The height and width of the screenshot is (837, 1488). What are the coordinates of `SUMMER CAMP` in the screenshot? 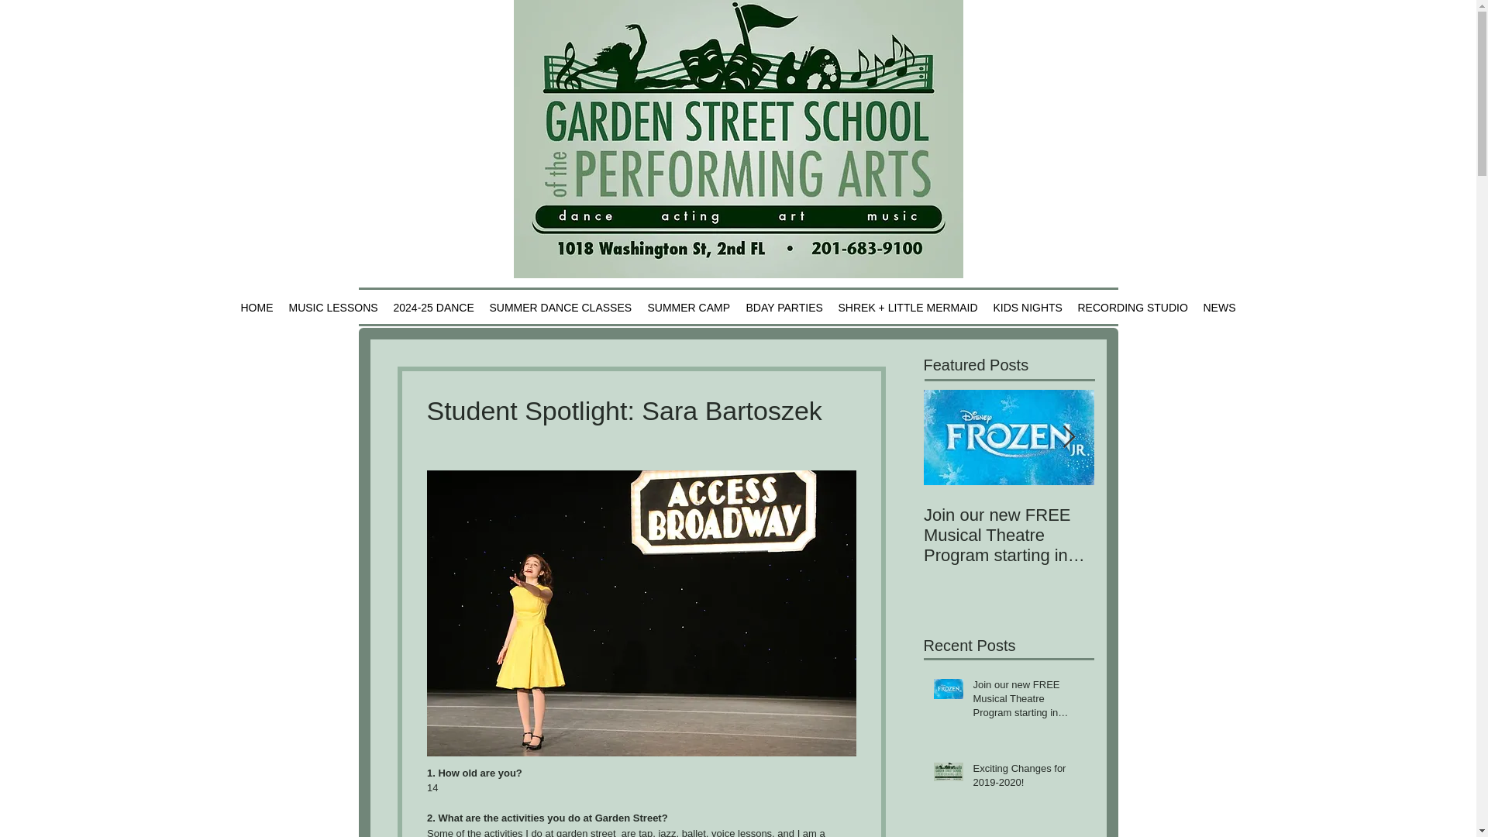 It's located at (688, 308).